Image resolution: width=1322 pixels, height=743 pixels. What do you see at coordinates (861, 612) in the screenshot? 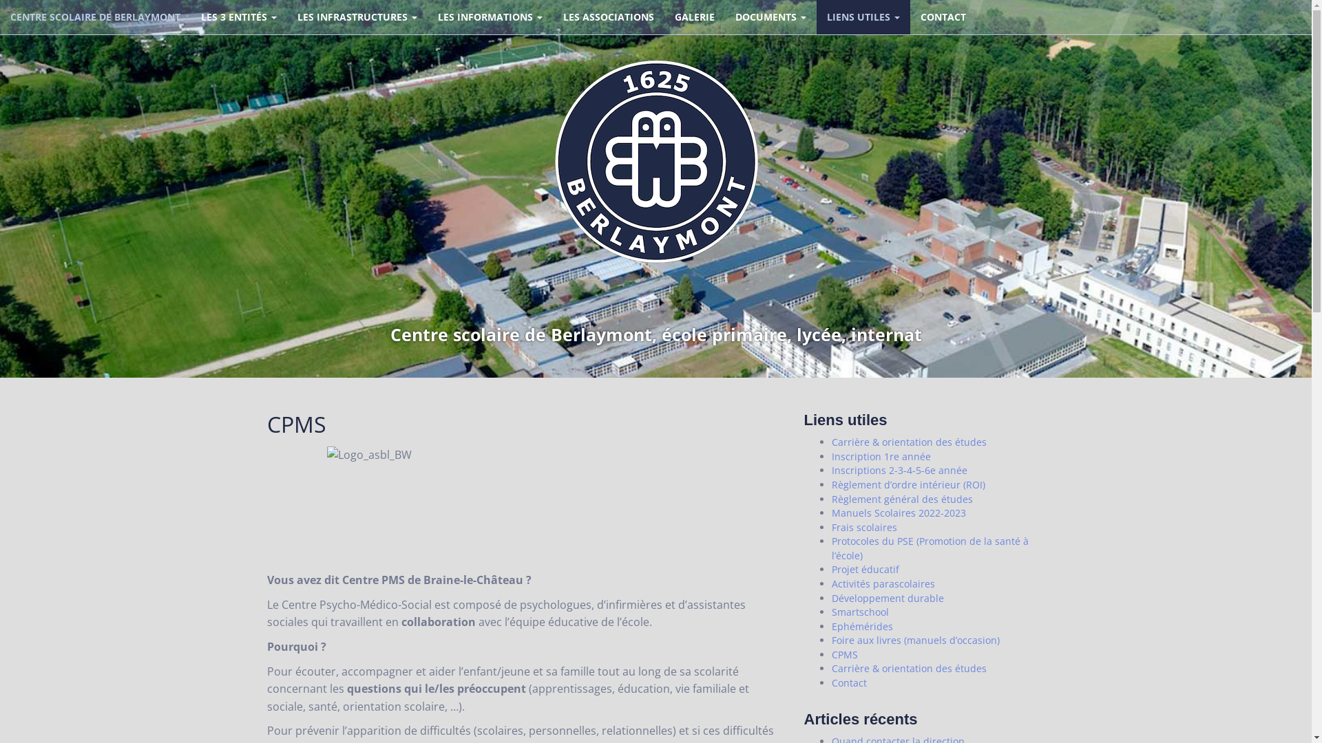
I see `Smartschool` at bounding box center [861, 612].